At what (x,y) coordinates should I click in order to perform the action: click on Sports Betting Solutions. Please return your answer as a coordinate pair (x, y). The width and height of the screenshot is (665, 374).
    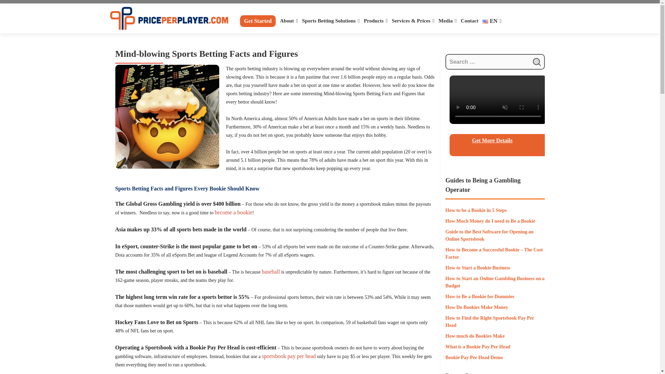
    Looking at the image, I should click on (330, 21).